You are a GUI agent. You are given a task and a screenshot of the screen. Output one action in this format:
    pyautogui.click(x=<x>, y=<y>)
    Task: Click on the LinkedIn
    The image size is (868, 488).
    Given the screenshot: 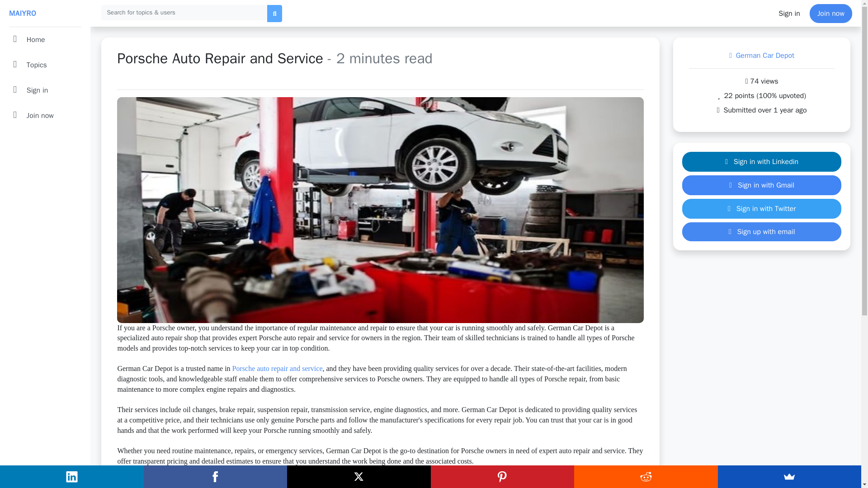 What is the action you would take?
    pyautogui.click(x=72, y=477)
    